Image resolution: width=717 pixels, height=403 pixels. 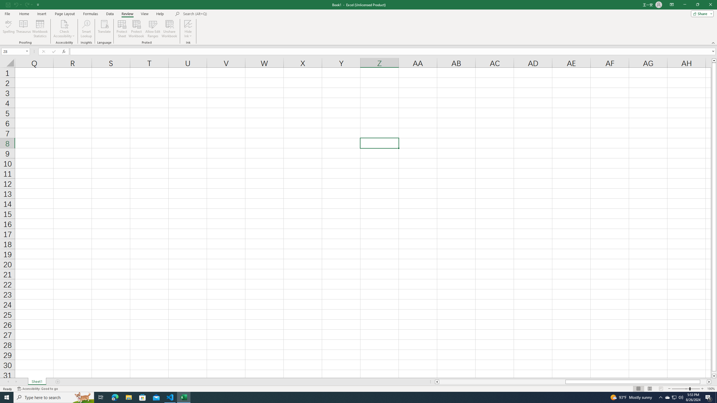 I want to click on Smart Lookup, so click(x=86, y=29).